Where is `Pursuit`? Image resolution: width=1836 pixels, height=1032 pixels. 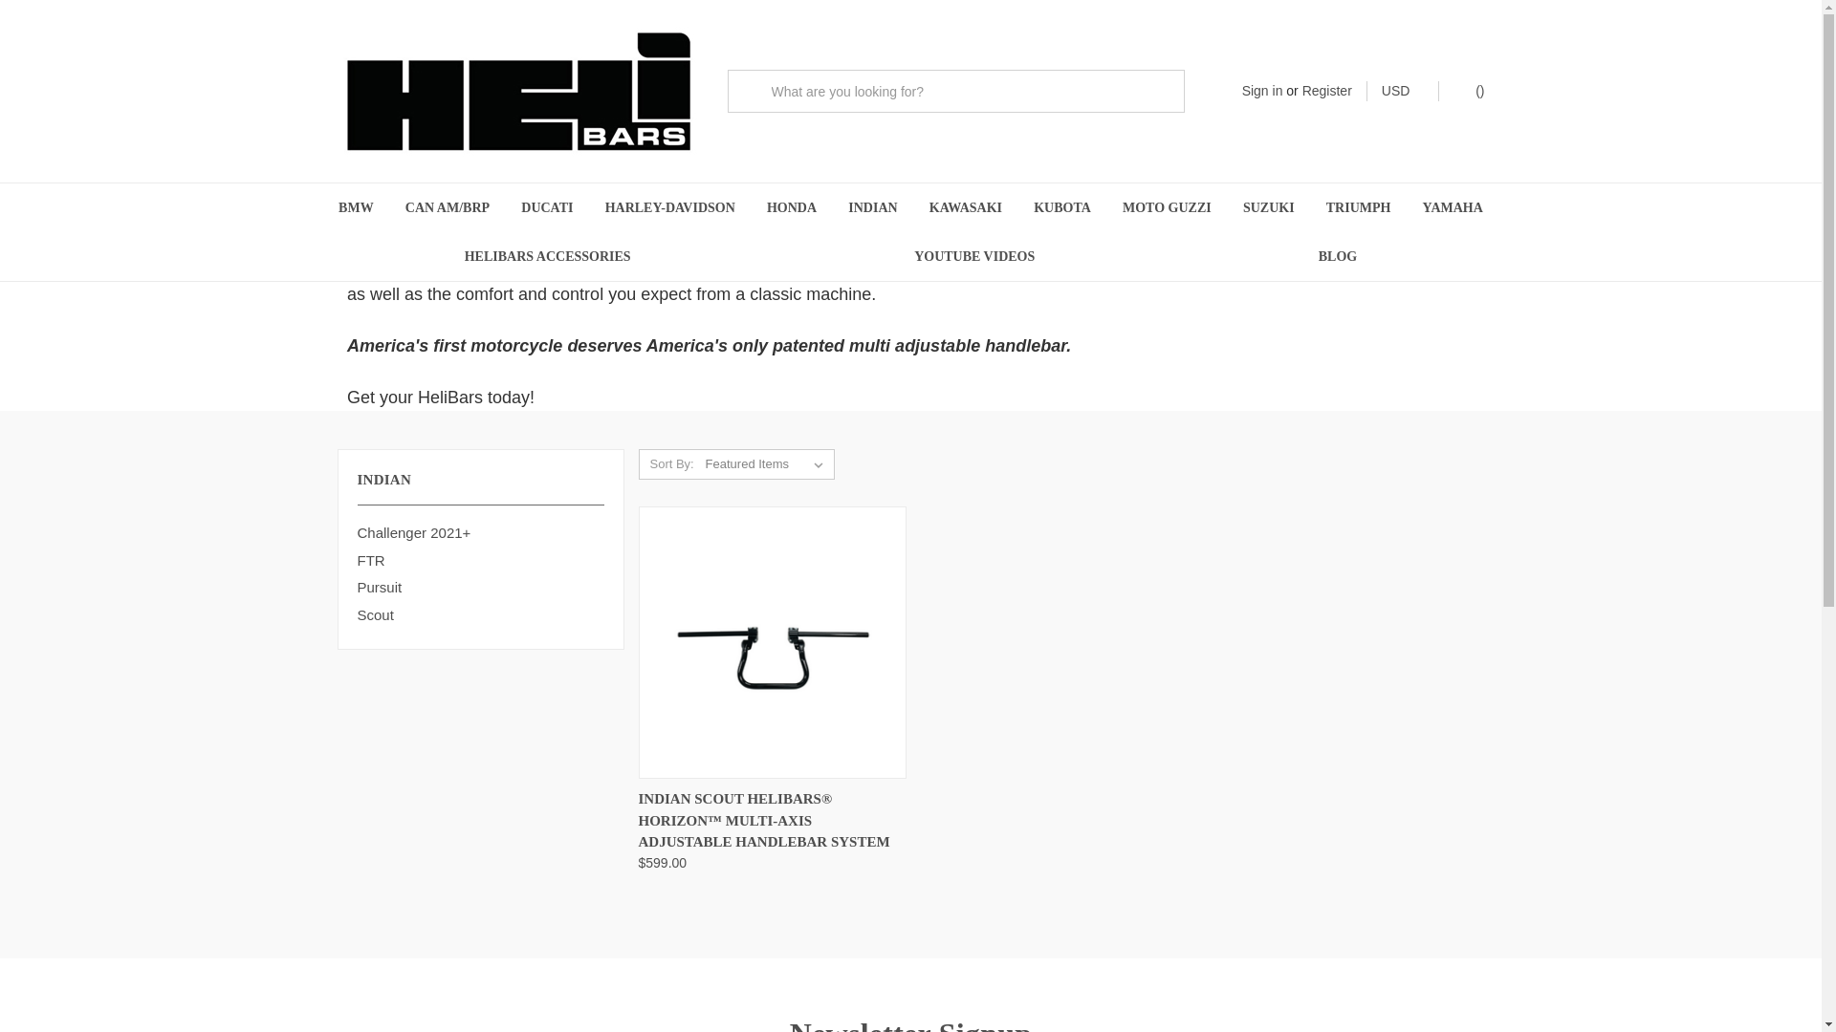
Pursuit is located at coordinates (480, 587).